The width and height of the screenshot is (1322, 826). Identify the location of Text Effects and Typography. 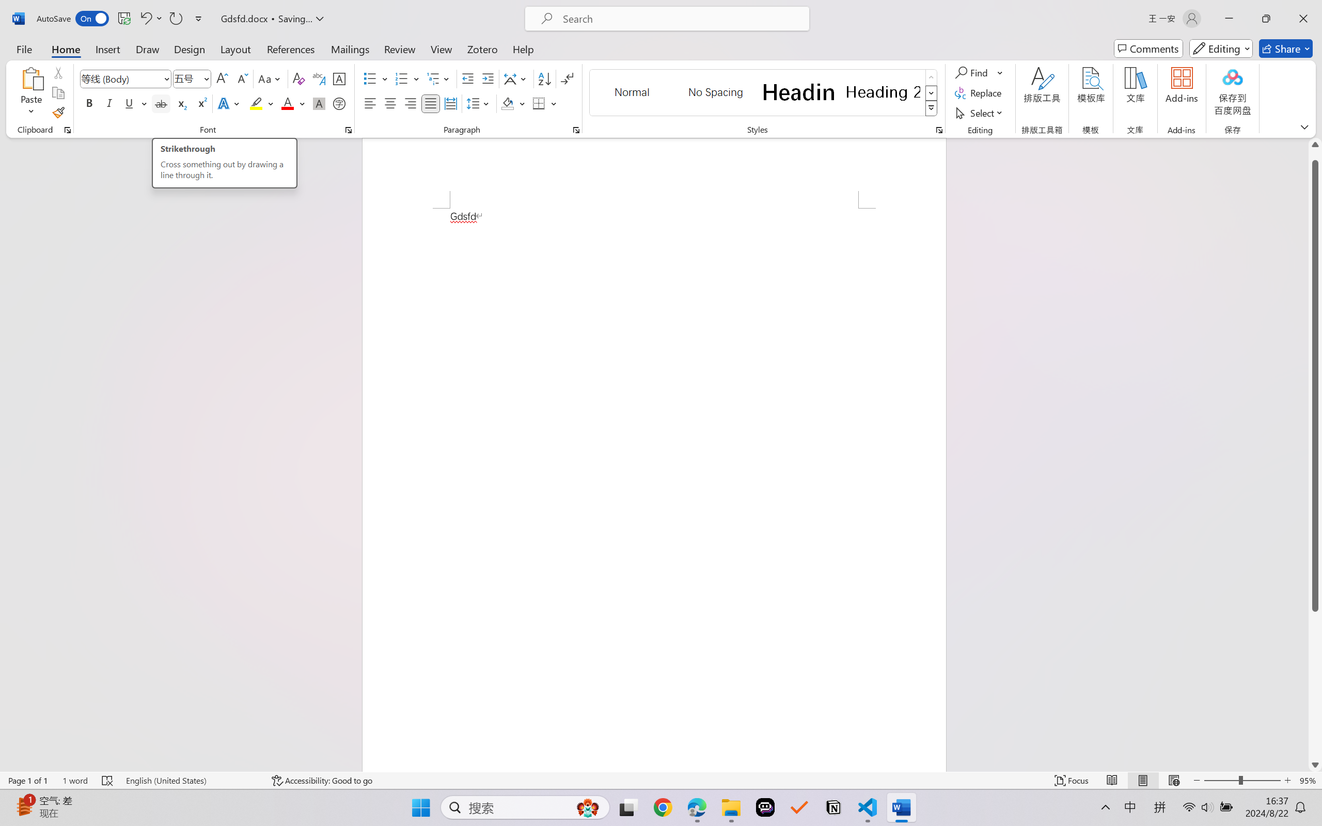
(230, 103).